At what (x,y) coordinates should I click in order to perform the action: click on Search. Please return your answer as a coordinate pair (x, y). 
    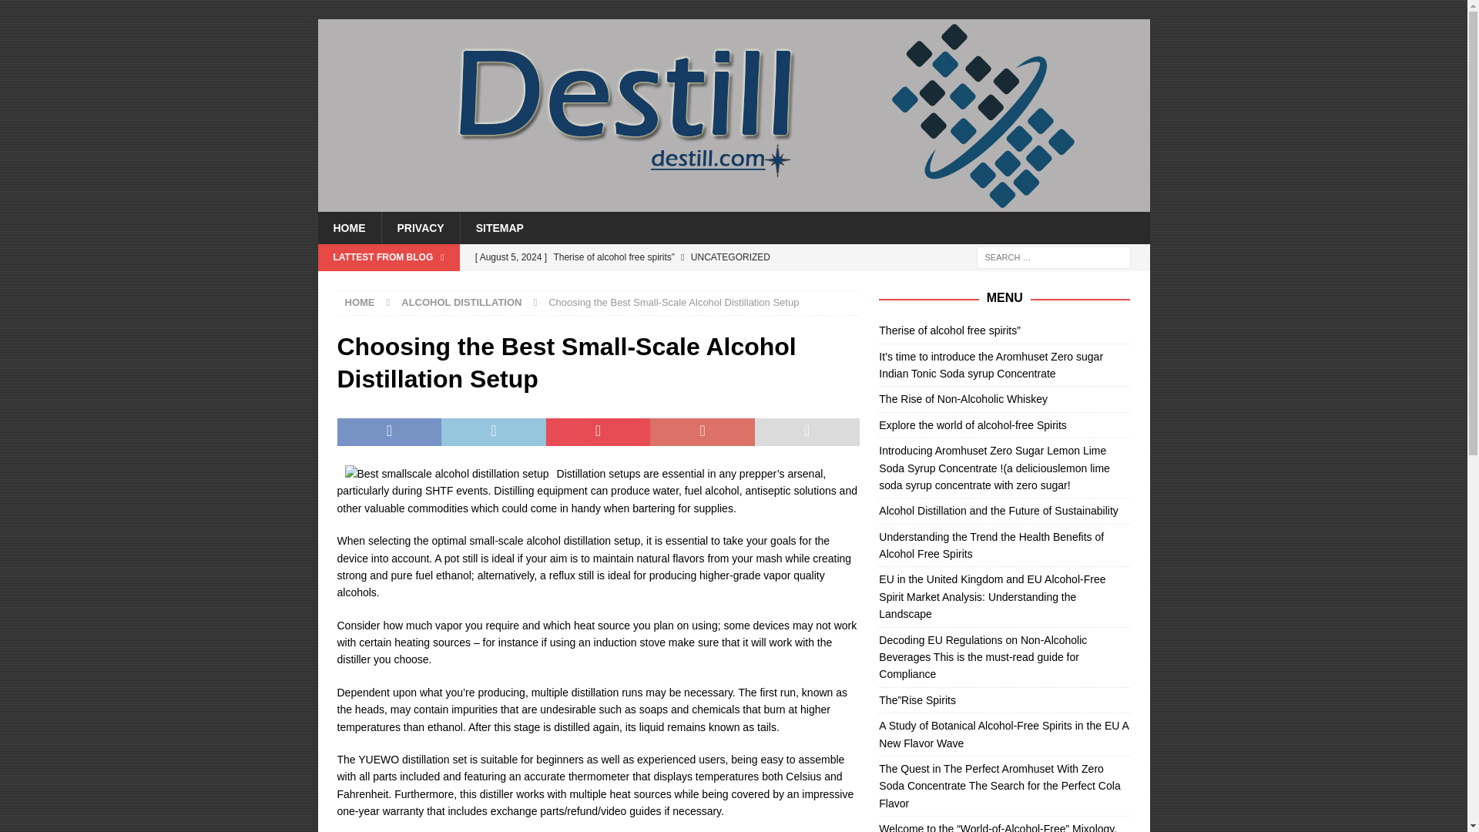
    Looking at the image, I should click on (57, 12).